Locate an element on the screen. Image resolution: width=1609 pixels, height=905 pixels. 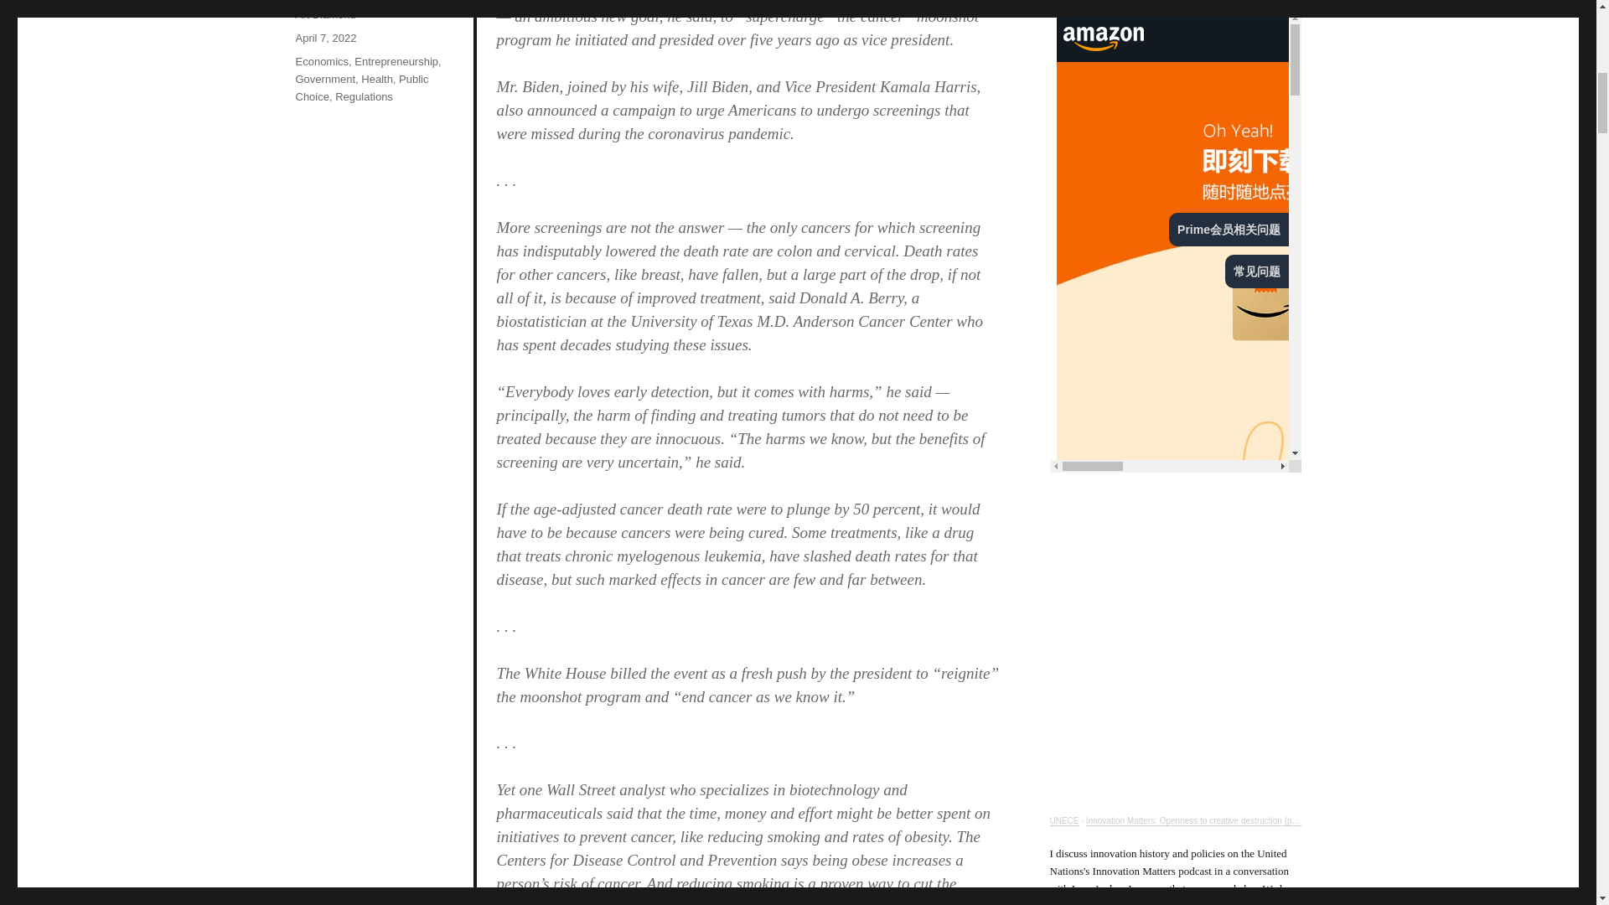
Government is located at coordinates (325, 79).